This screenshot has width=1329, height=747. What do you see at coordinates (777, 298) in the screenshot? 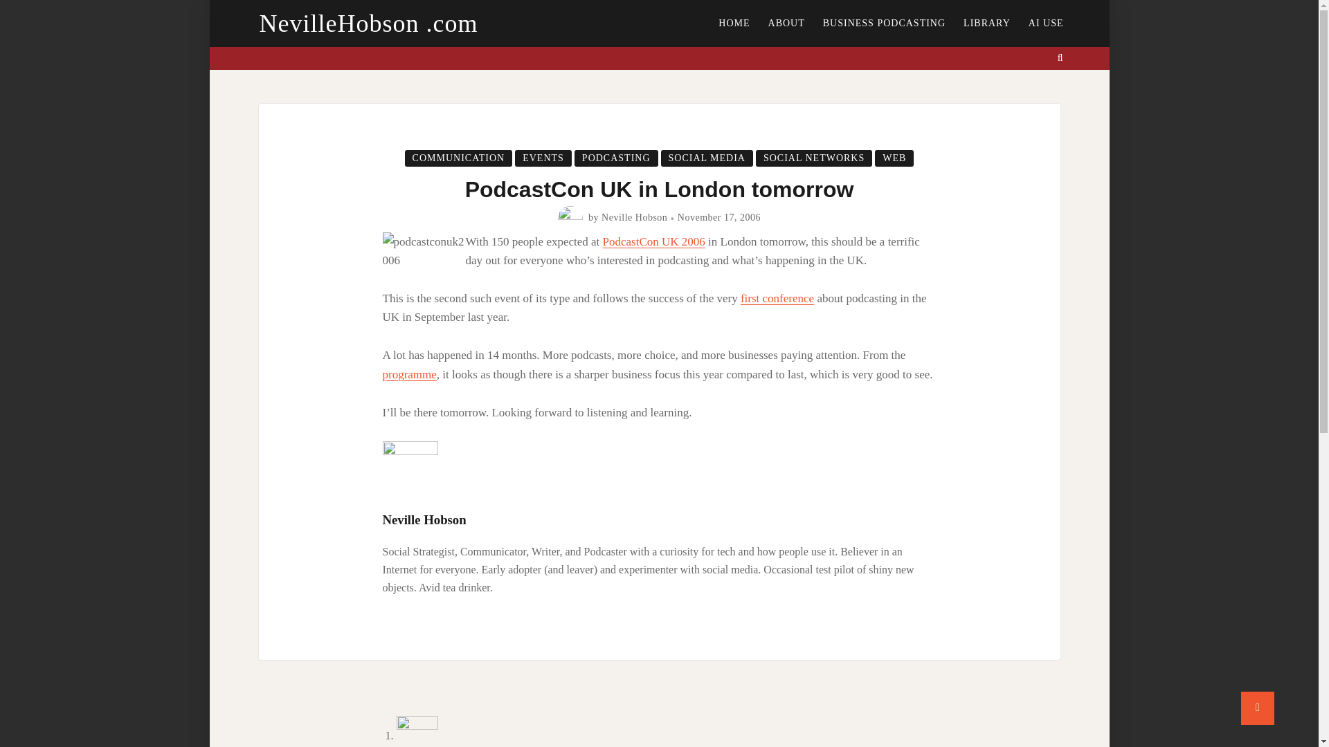
I see `first conference` at bounding box center [777, 298].